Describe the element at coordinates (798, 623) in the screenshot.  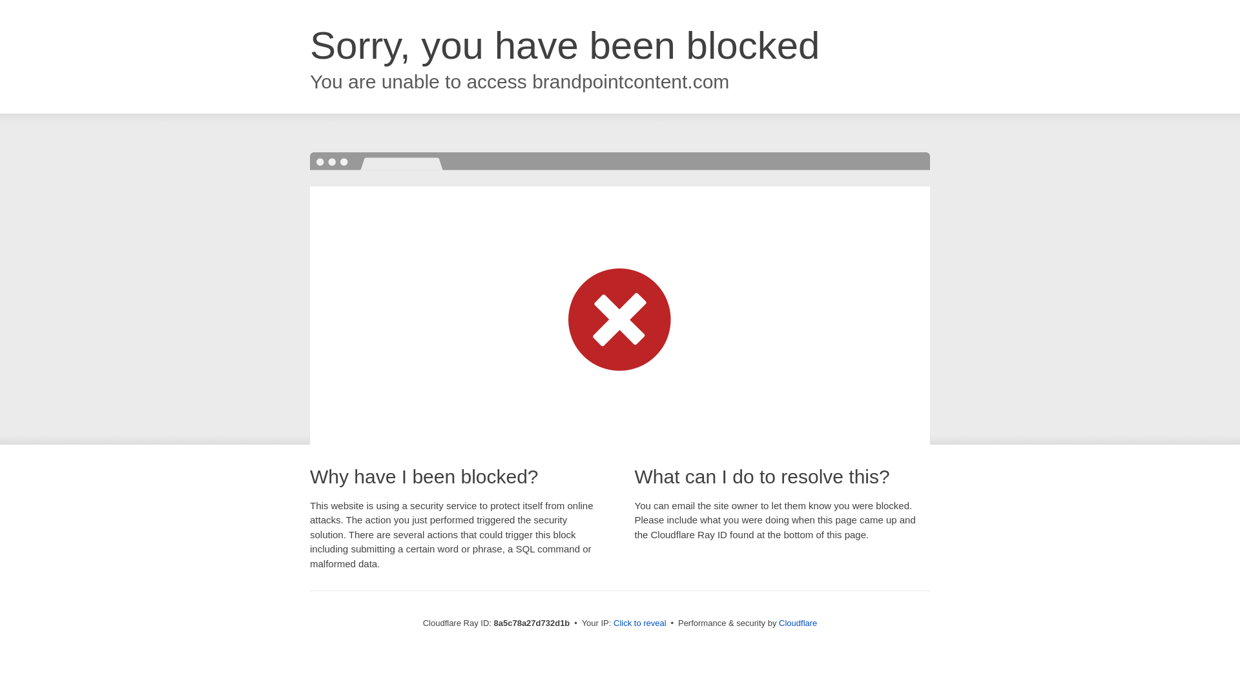
I see `Cloudflare` at that location.